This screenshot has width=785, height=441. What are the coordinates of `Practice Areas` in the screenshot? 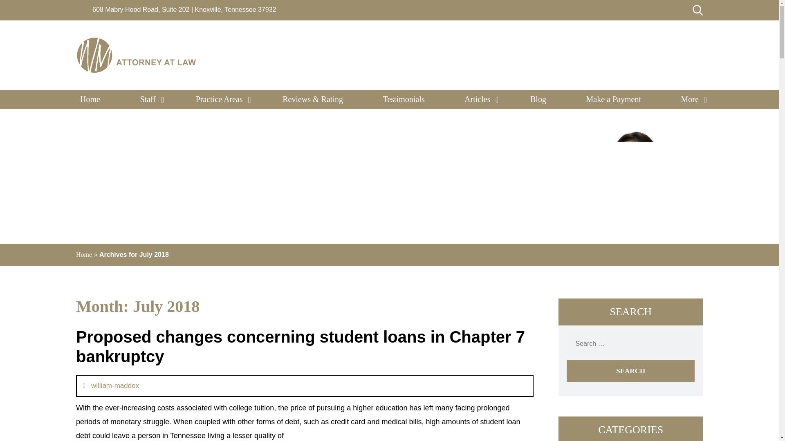 It's located at (219, 99).